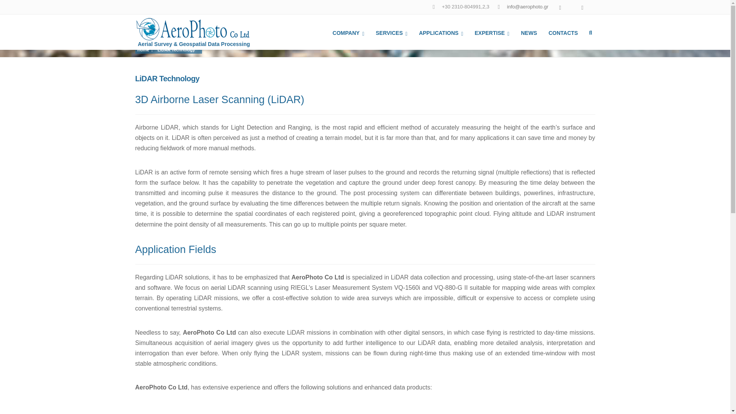 The height and width of the screenshot is (414, 736). I want to click on APPLICATIONS, so click(441, 32).